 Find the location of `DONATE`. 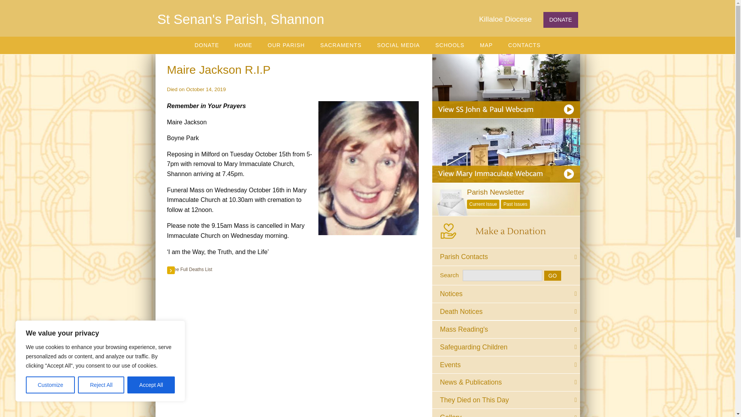

DONATE is located at coordinates (560, 20).